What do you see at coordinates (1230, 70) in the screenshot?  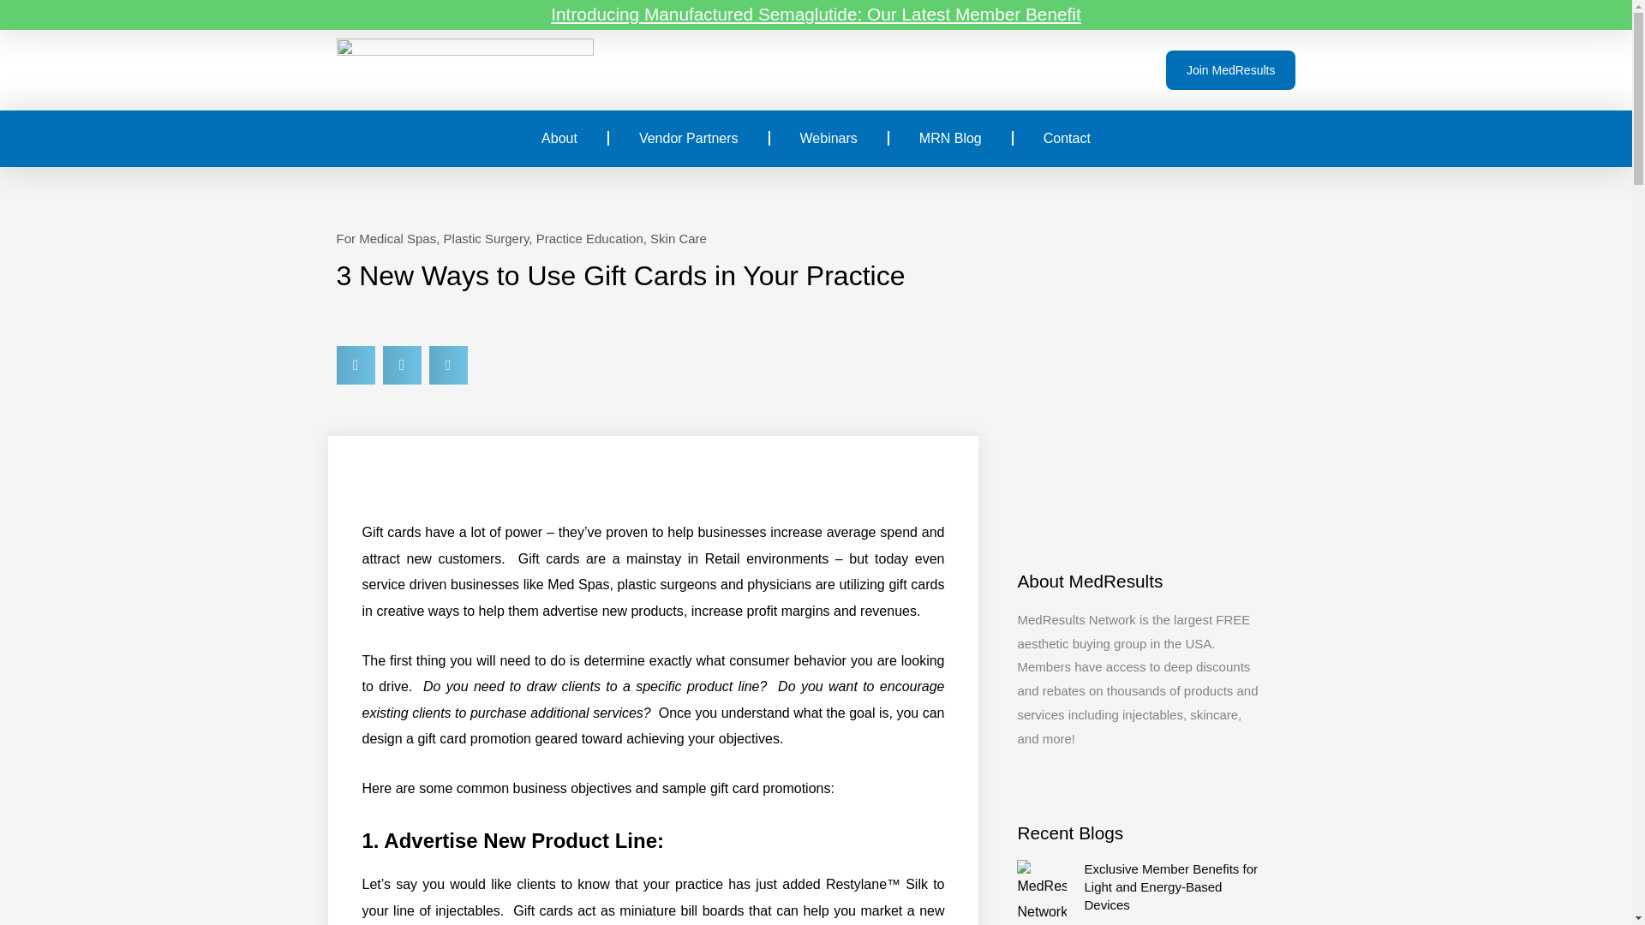 I see `Join MedResults` at bounding box center [1230, 70].